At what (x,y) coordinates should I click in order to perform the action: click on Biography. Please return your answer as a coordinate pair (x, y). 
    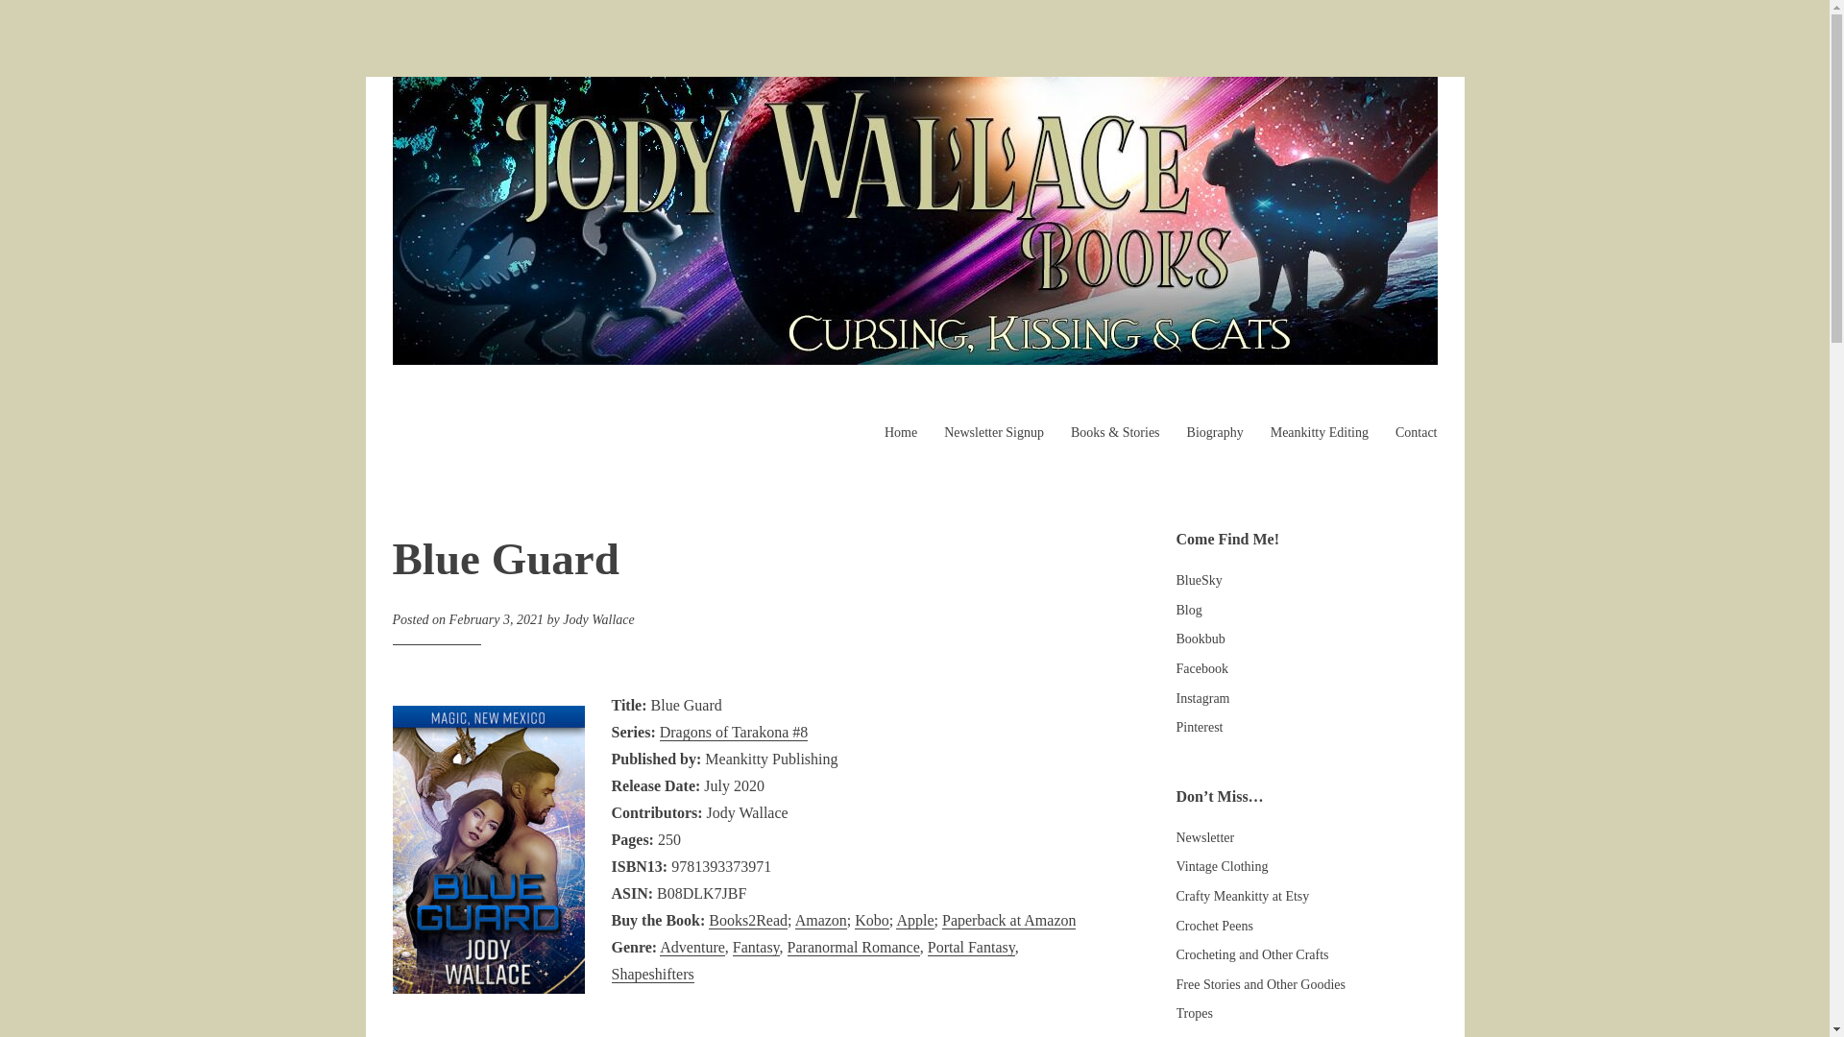
    Looking at the image, I should click on (1215, 432).